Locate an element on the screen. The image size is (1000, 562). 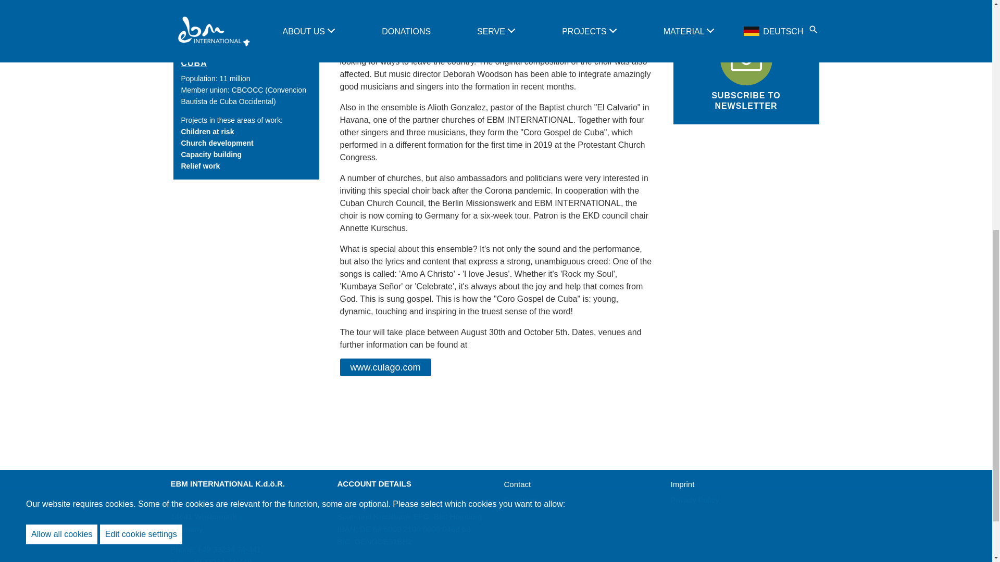
Contact is located at coordinates (517, 484).